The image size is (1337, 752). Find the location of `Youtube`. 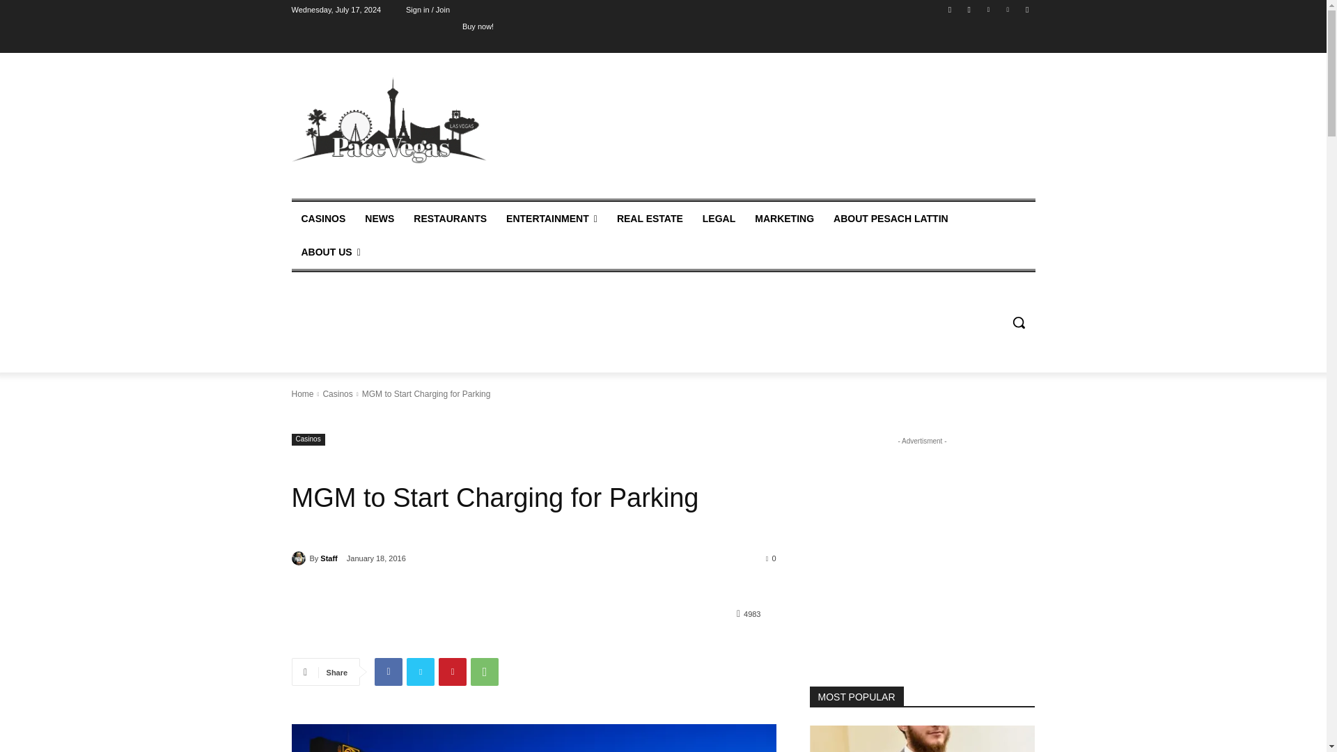

Youtube is located at coordinates (1026, 9).